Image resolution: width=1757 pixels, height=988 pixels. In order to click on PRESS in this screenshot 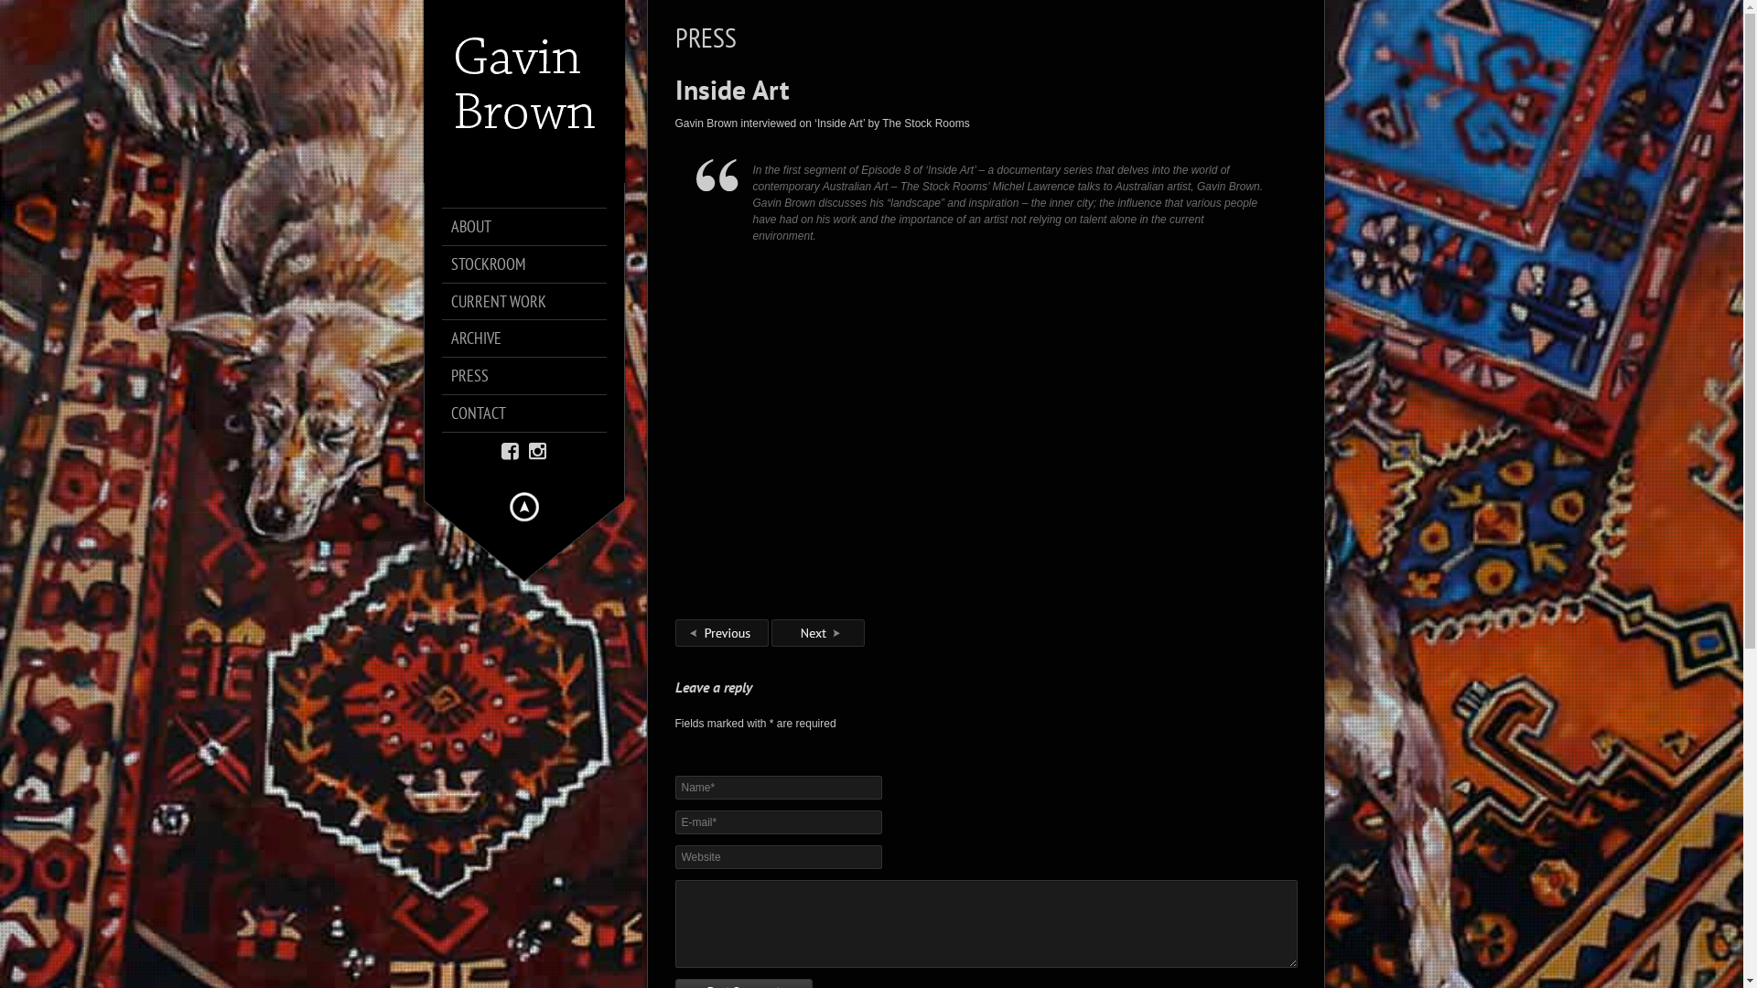, I will do `click(533, 376)`.